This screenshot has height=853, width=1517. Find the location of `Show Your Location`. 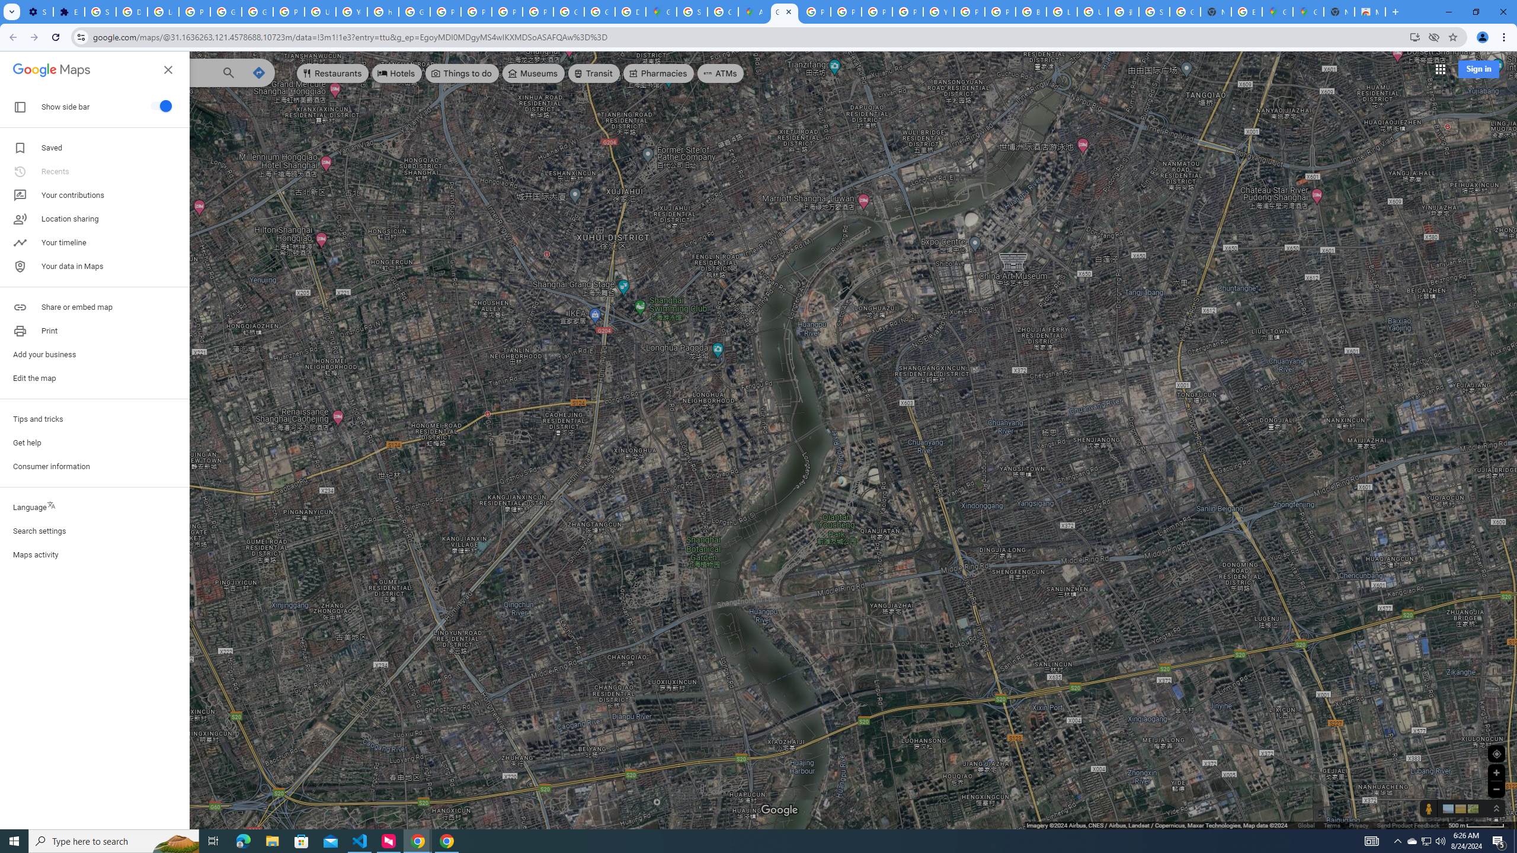

Show Your Location is located at coordinates (1496, 753).